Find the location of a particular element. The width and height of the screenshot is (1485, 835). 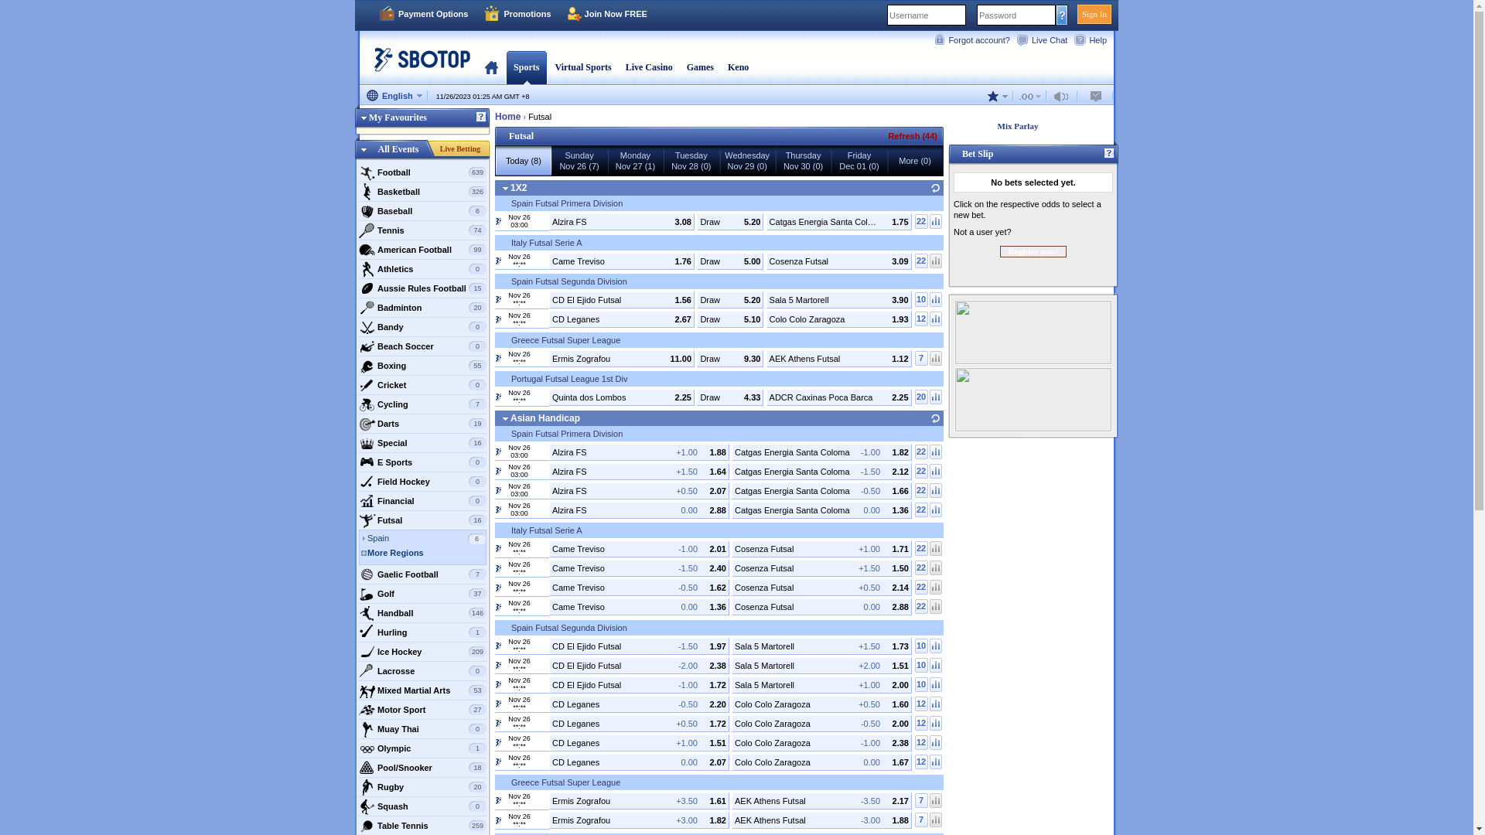

2.38
-1.00
Colo Colo Zaragoza is located at coordinates (821, 743).